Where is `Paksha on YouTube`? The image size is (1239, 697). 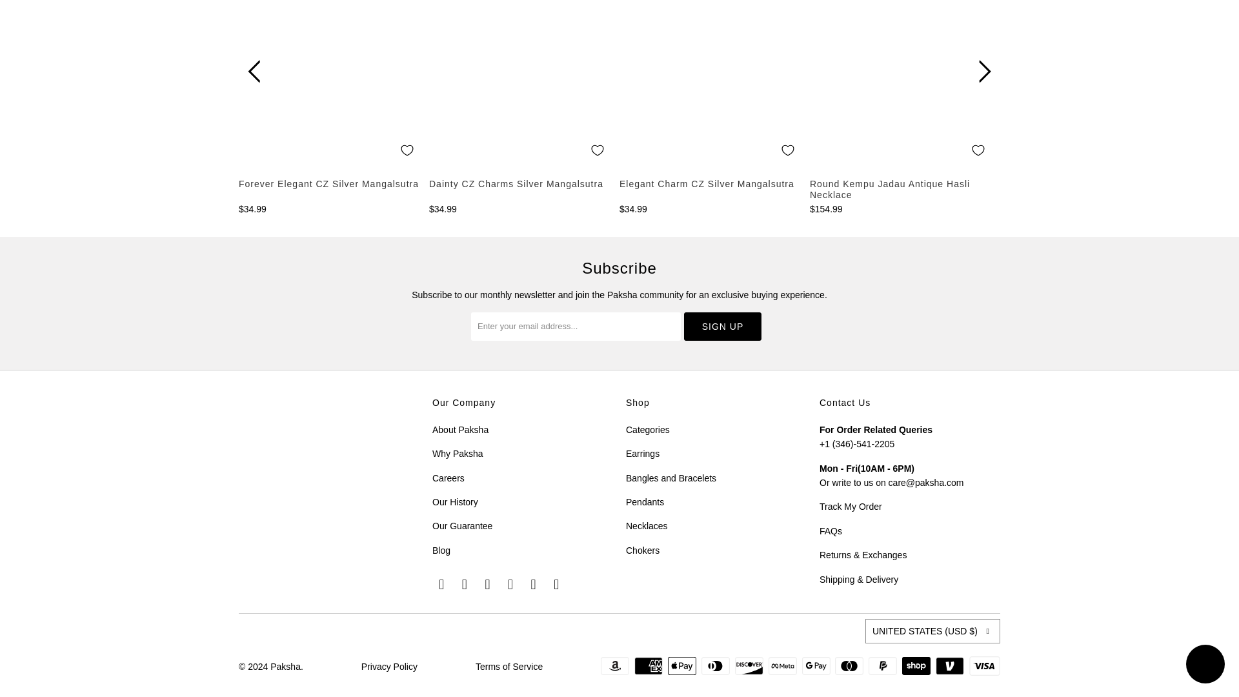
Paksha on YouTube is located at coordinates (465, 585).